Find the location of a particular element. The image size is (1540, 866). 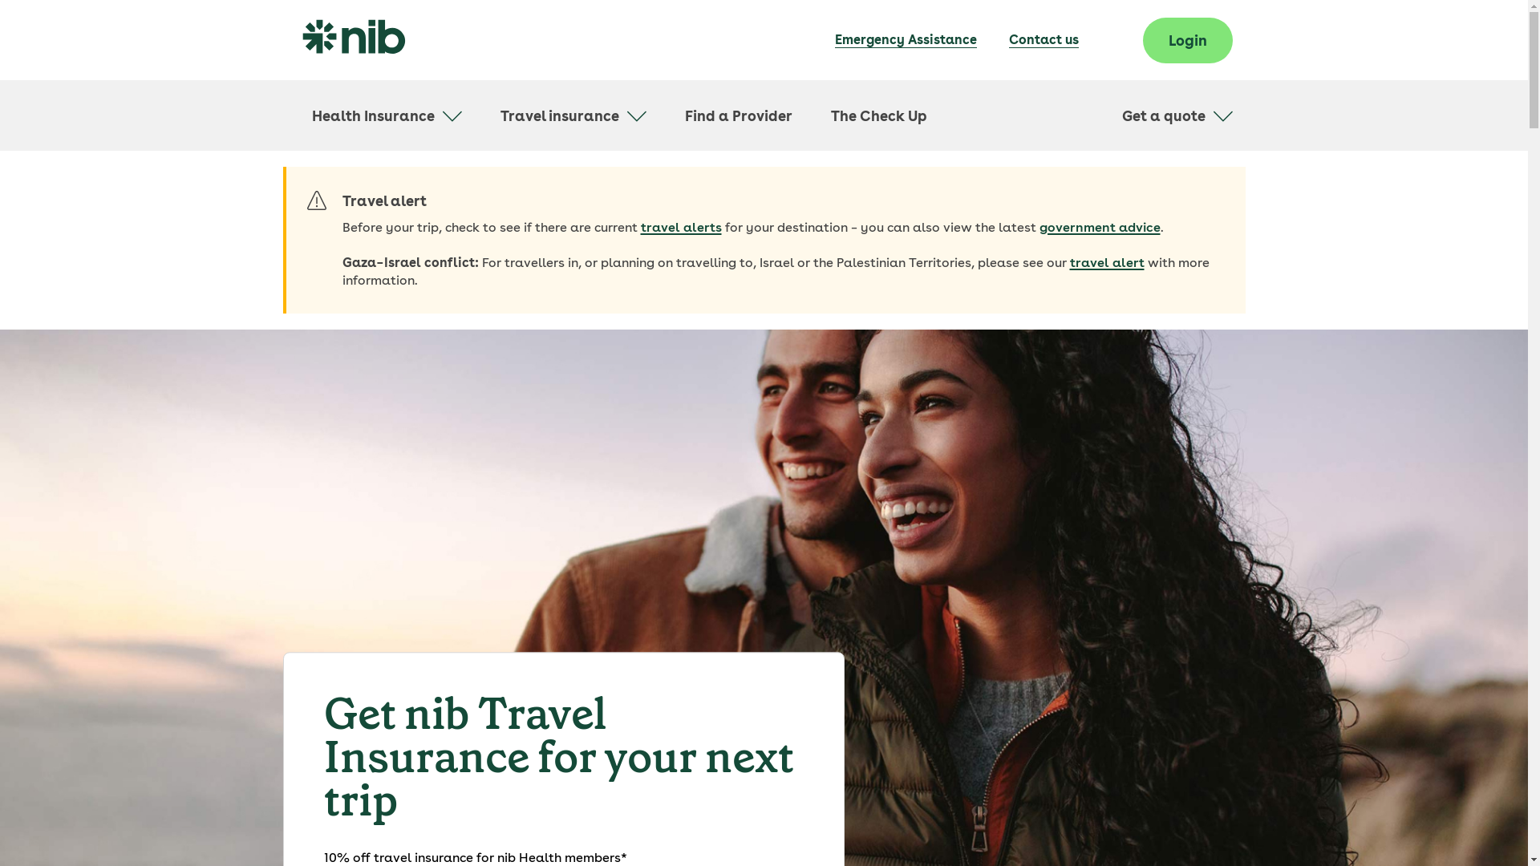

Health Insurance is located at coordinates (387, 115).